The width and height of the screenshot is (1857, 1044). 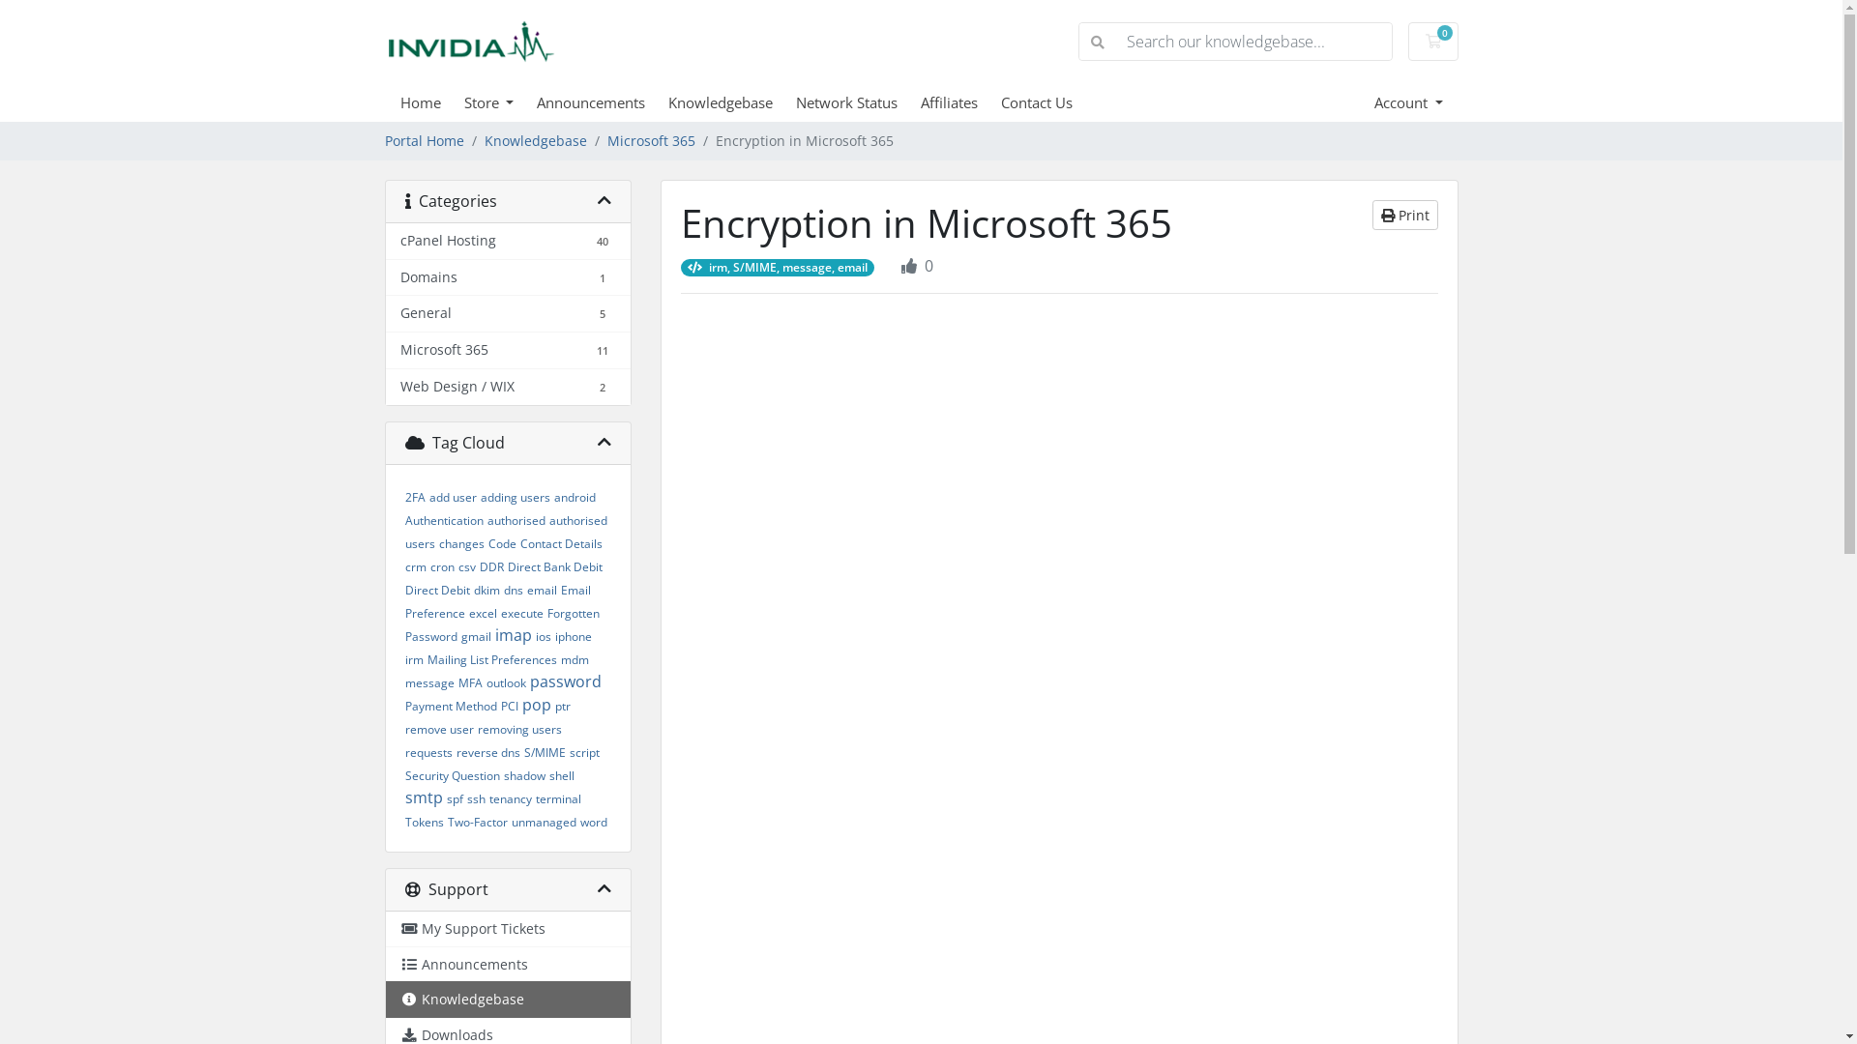 I want to click on terminal, so click(x=559, y=798).